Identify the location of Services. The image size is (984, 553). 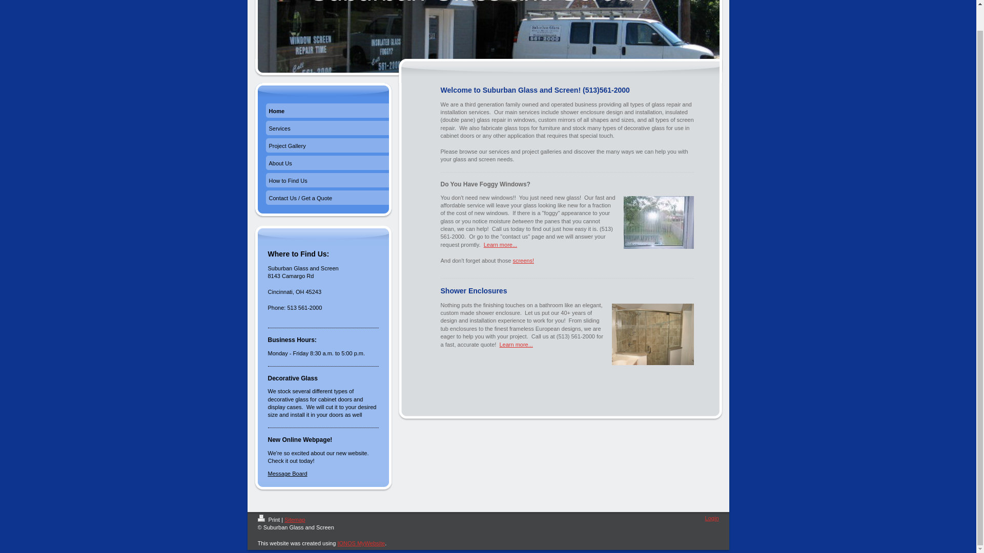
(327, 130).